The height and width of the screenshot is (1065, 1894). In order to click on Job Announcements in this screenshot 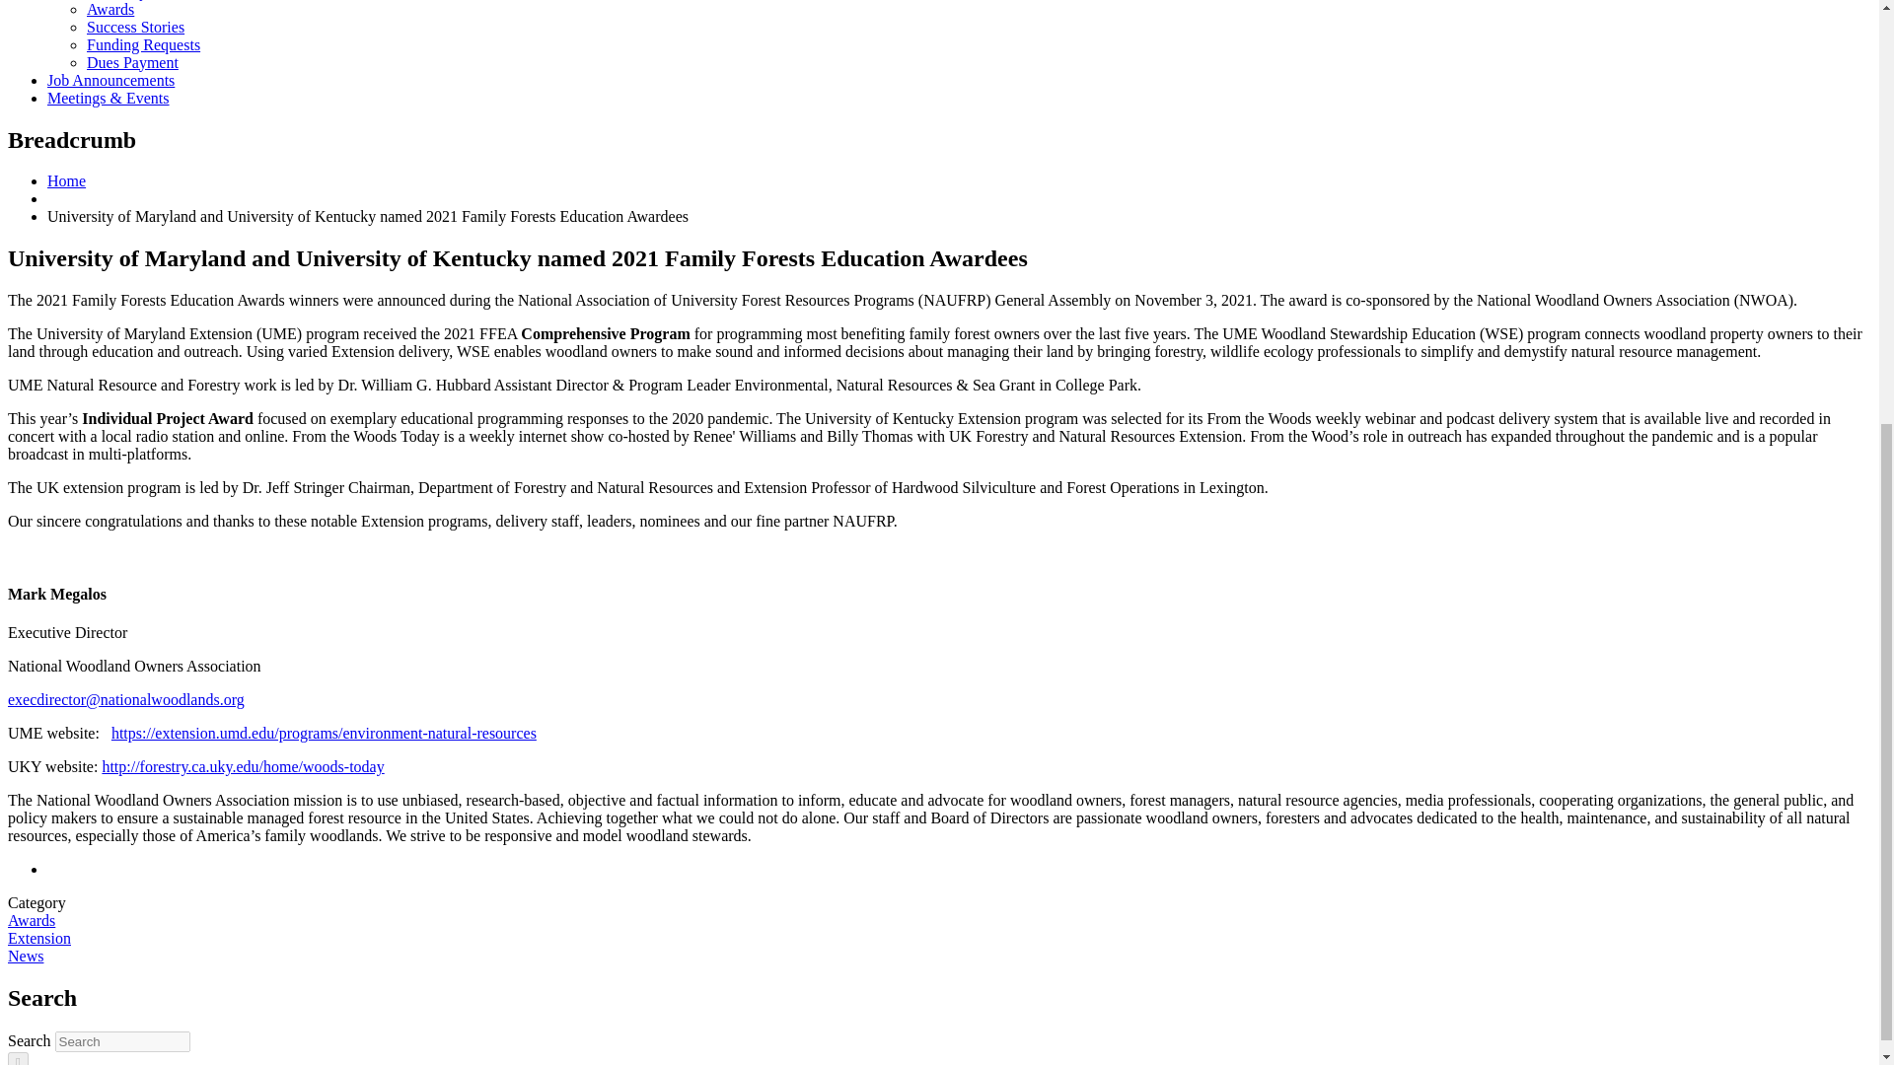, I will do `click(110, 80)`.